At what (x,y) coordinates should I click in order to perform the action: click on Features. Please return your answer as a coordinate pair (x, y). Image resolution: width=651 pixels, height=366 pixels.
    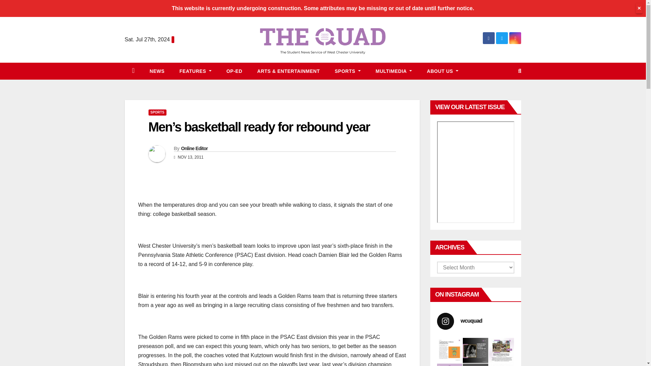
    Looking at the image, I should click on (195, 71).